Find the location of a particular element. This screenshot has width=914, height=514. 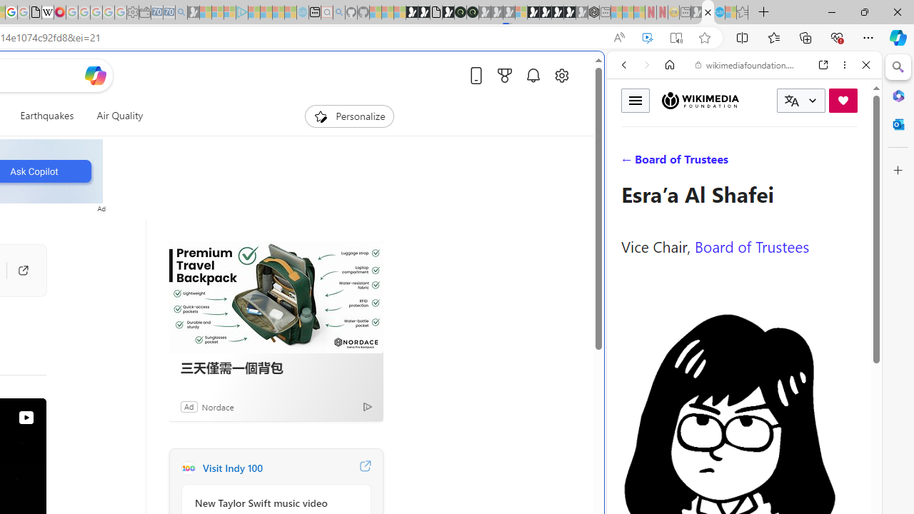

Wikimedia Foundation is located at coordinates (700, 100).